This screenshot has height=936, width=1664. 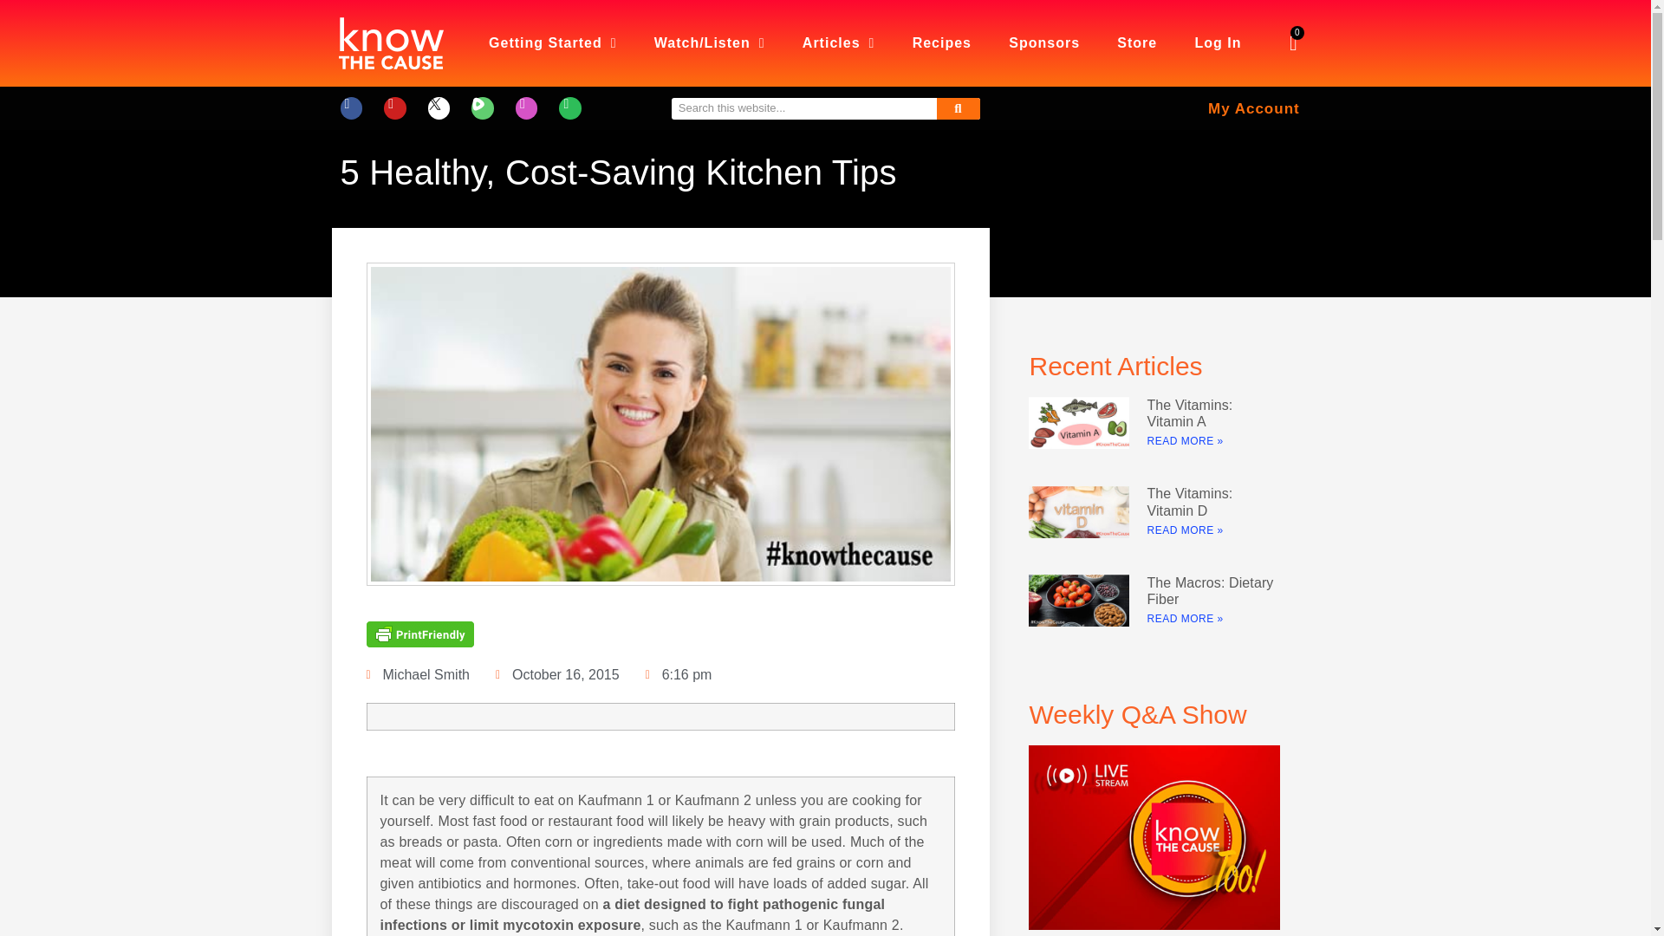 I want to click on Recipes, so click(x=941, y=43).